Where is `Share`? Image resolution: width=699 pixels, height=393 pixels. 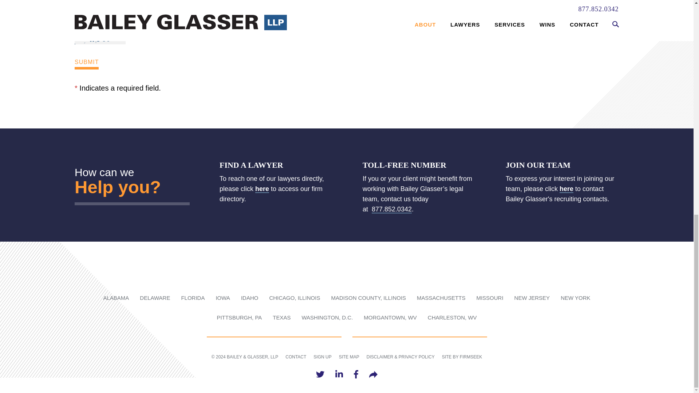 Share is located at coordinates (373, 374).